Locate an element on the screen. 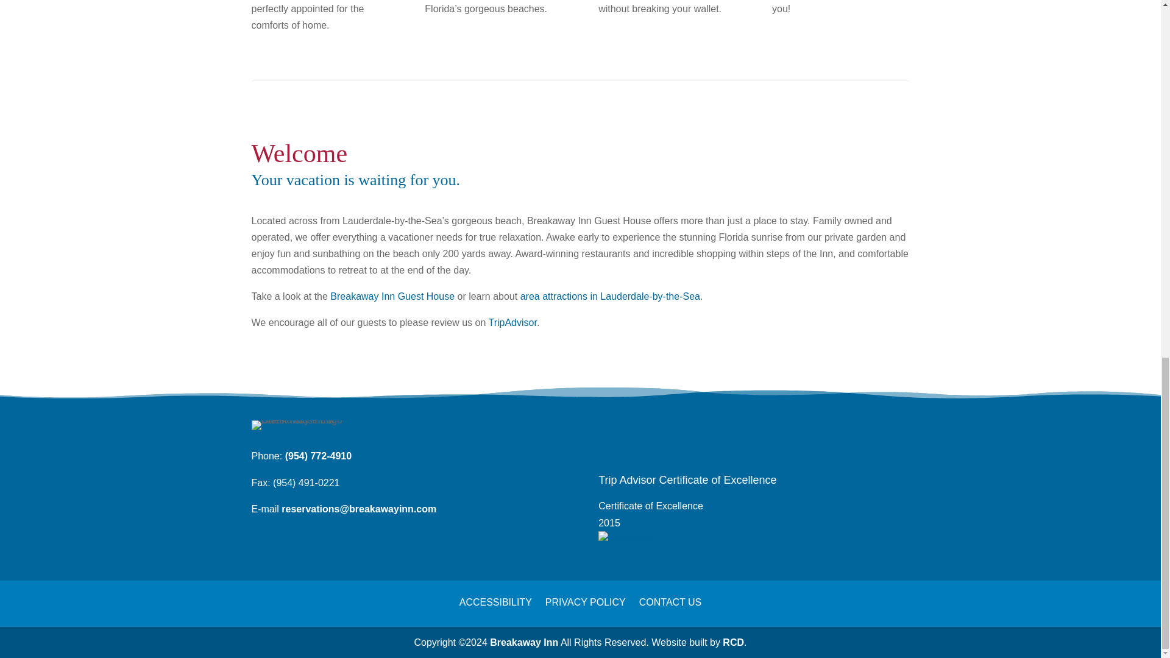 The image size is (1170, 658). ACCESSIBILITY is located at coordinates (496, 593).